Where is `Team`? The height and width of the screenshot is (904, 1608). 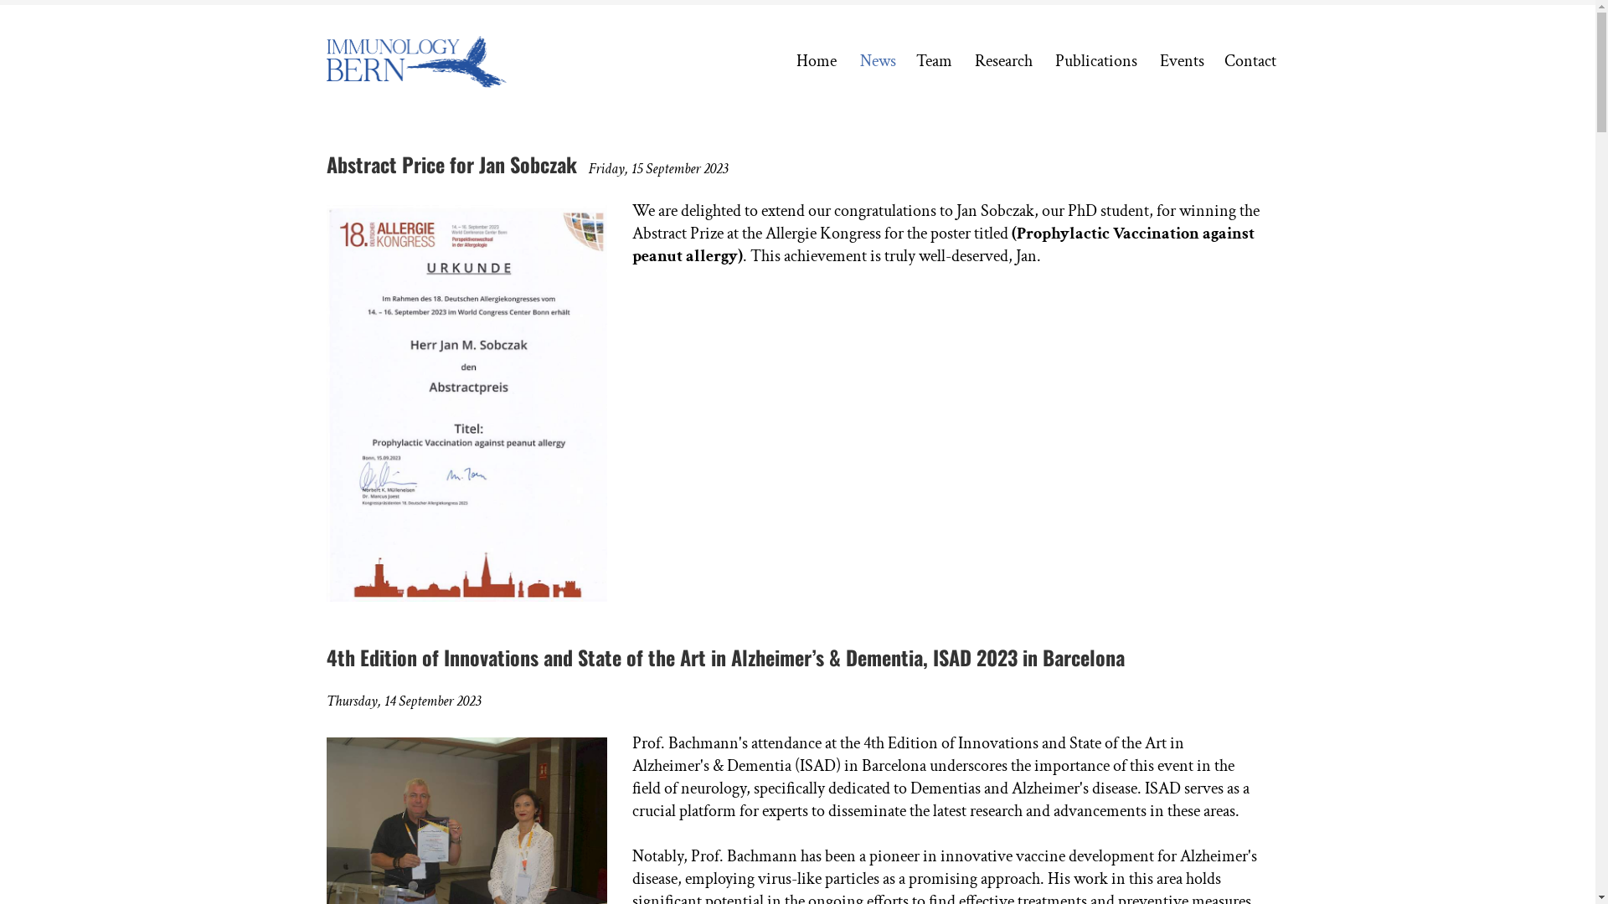
Team is located at coordinates (935, 61).